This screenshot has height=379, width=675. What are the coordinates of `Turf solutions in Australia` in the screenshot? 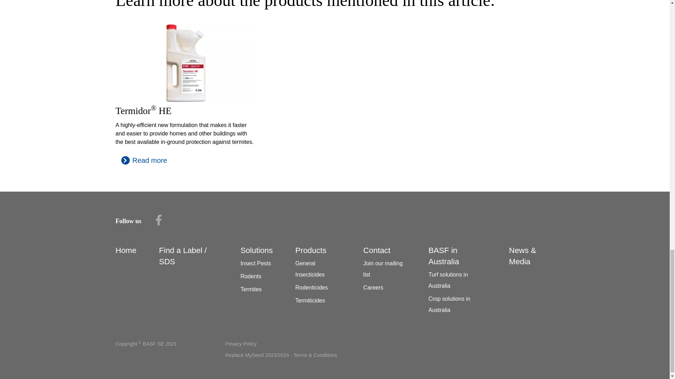 It's located at (448, 280).